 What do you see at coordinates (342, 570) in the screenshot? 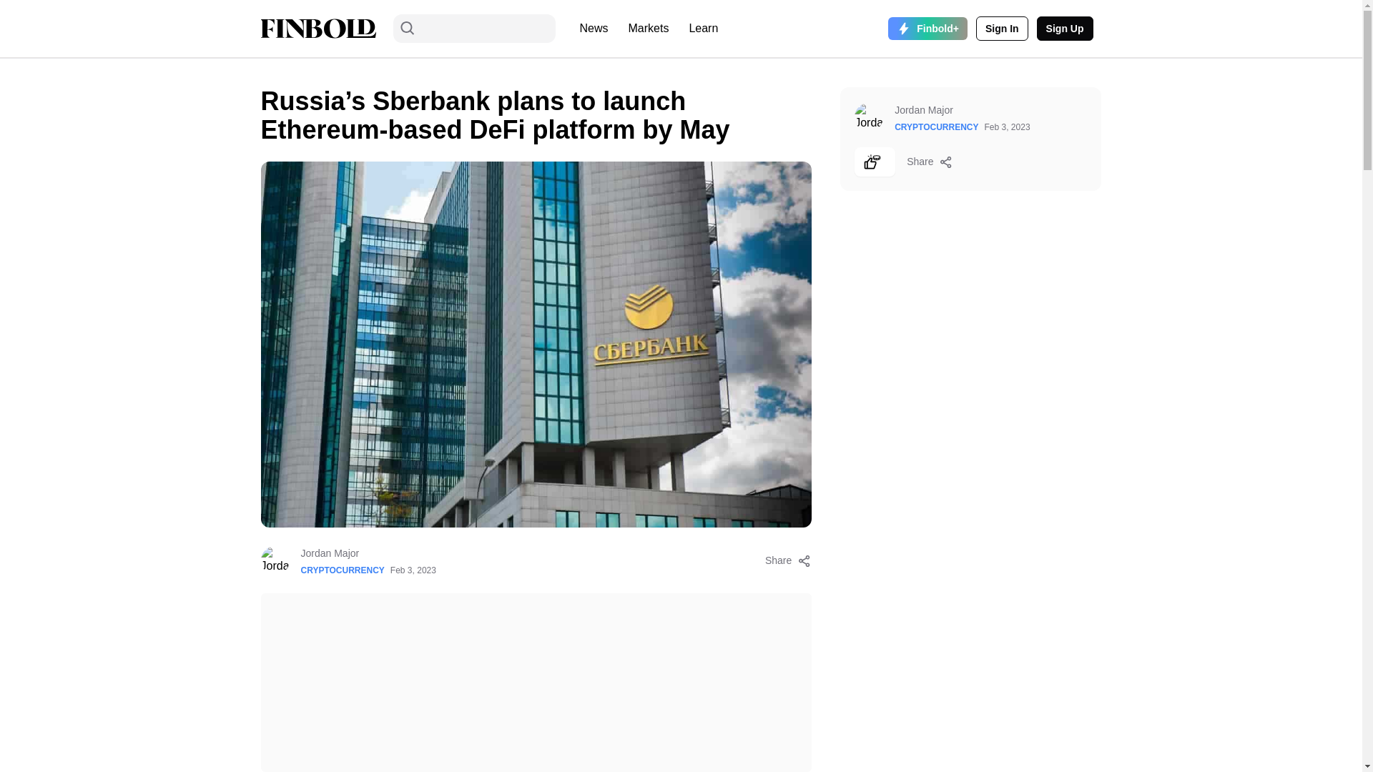
I see `CRYPTOCURRENCY` at bounding box center [342, 570].